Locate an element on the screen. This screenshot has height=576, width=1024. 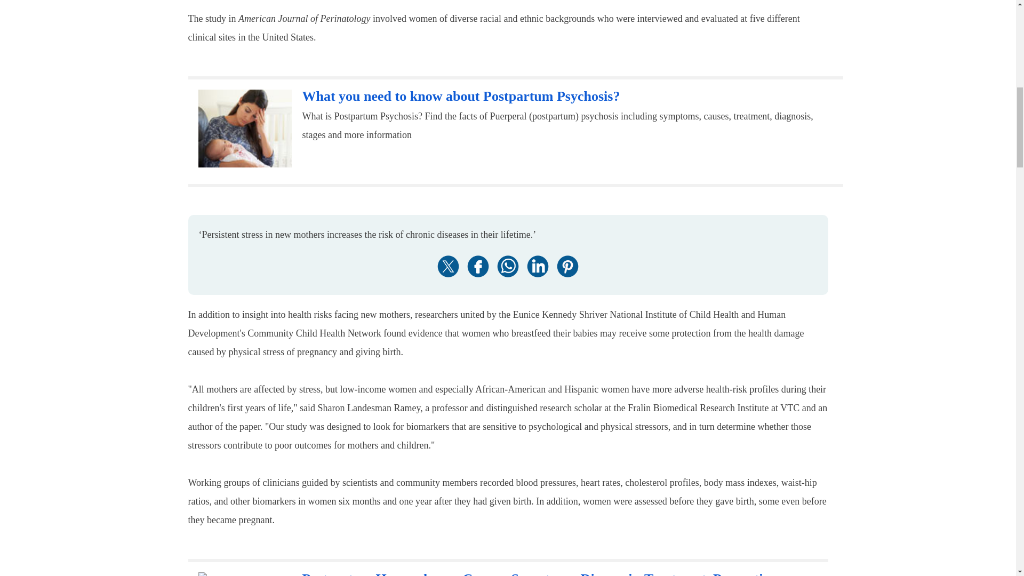
What you need to know about Postpartum Psychosis? is located at coordinates (461, 96).